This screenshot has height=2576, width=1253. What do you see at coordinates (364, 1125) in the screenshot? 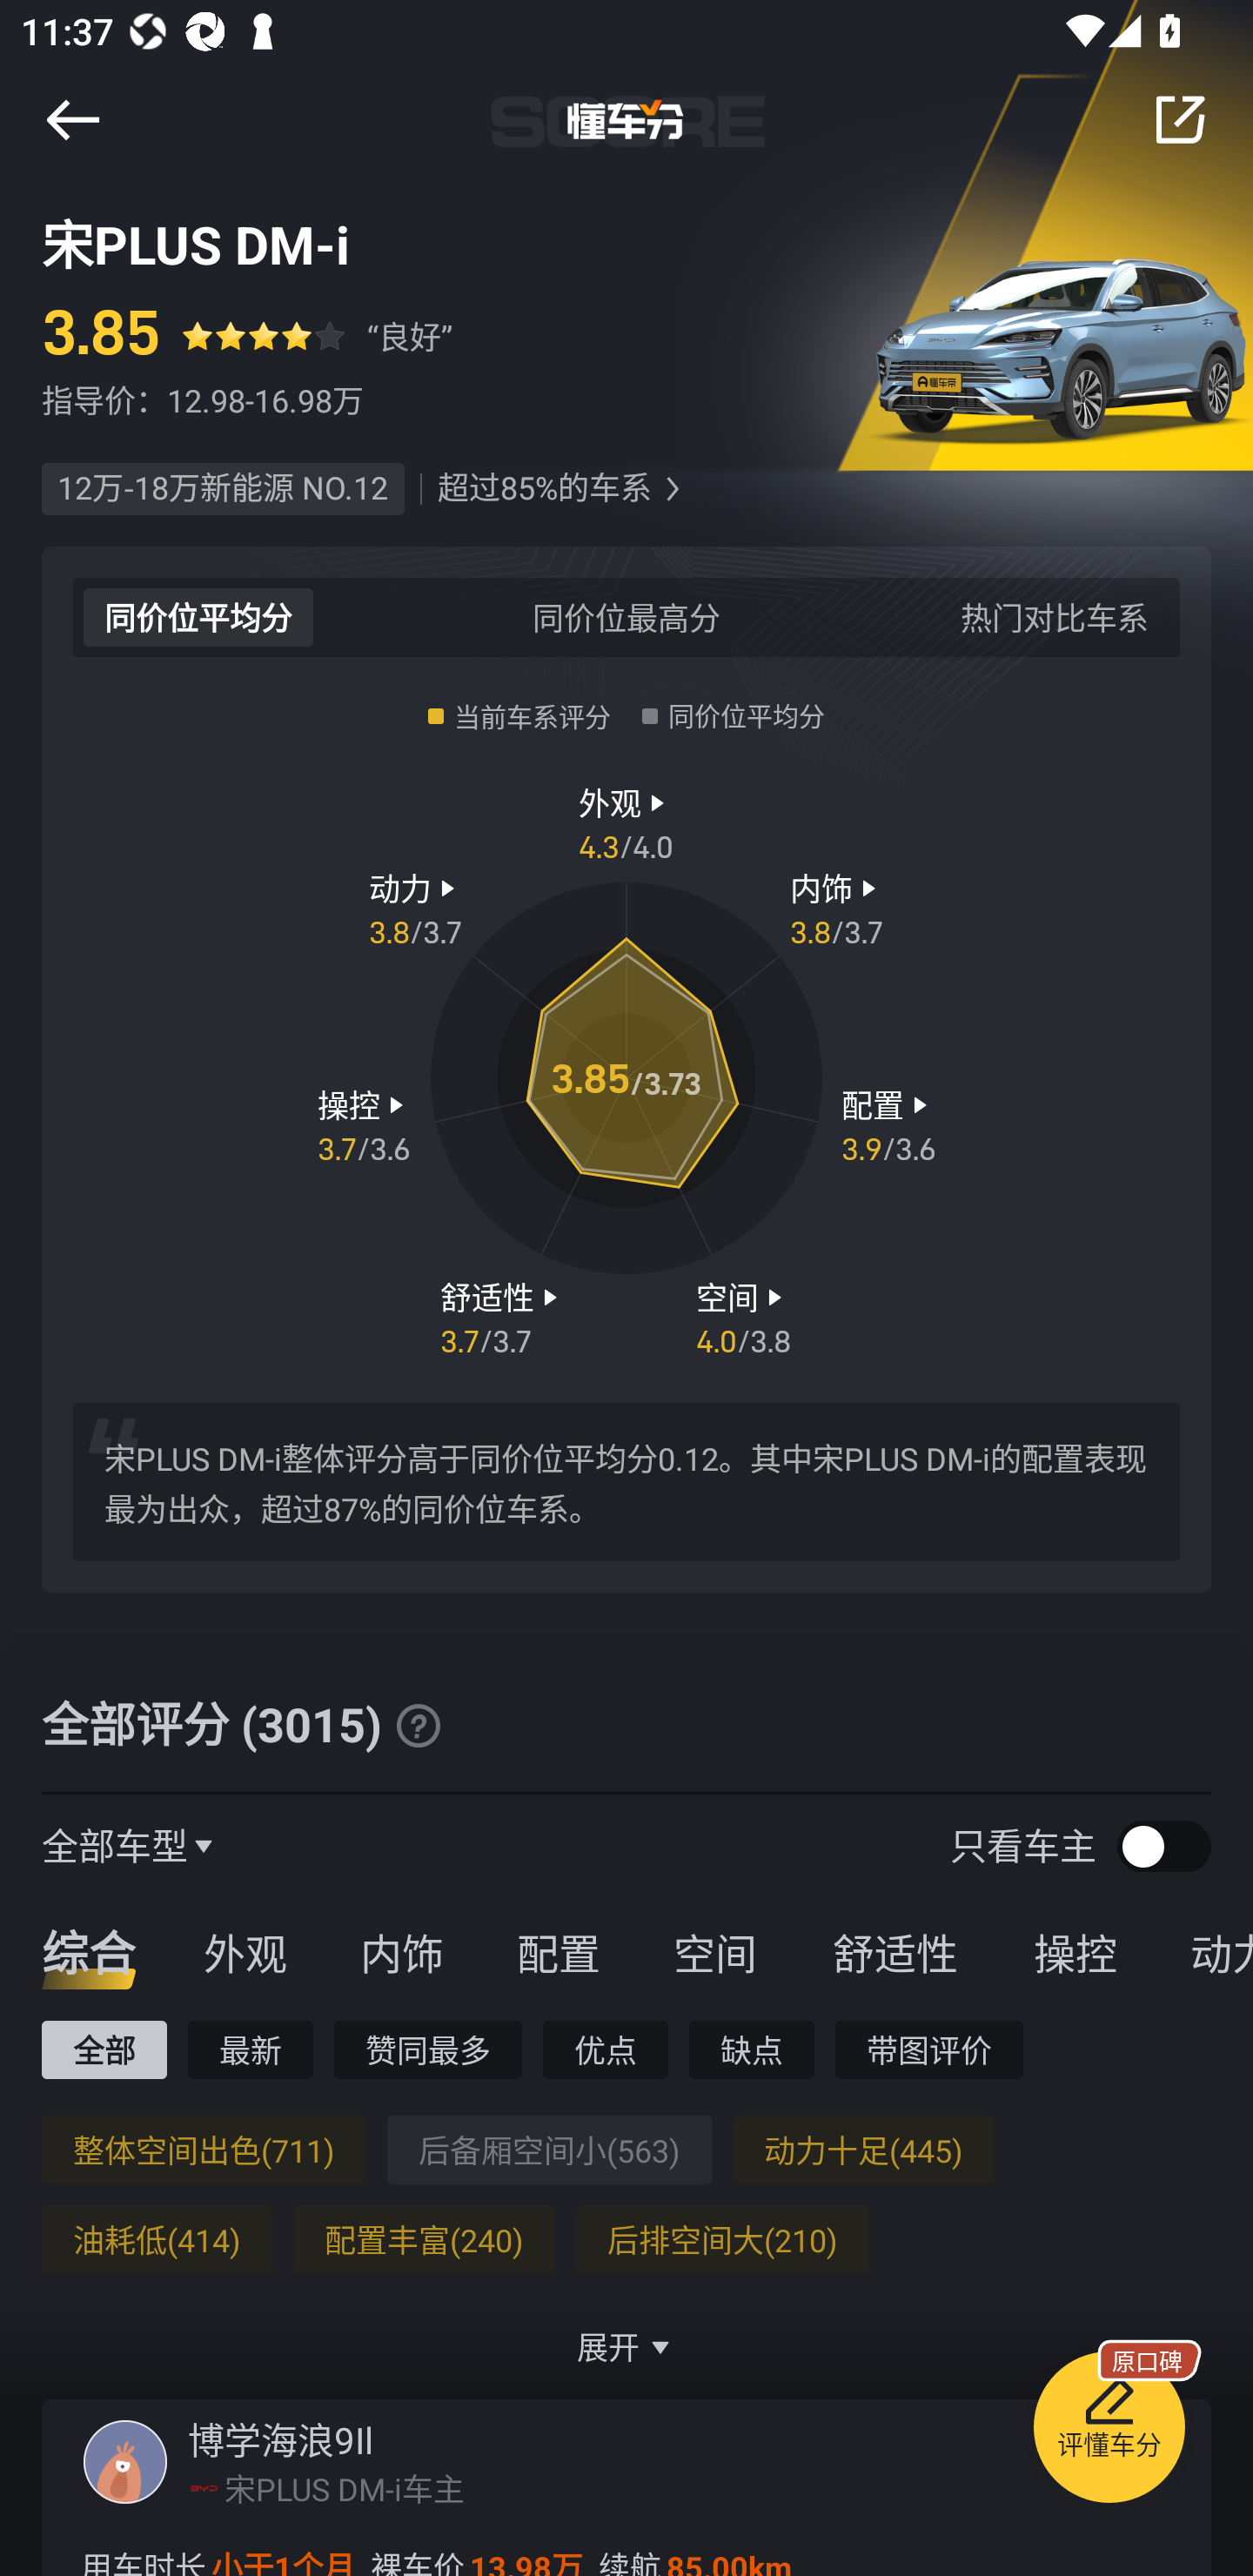
I see `操控  3.7 / 3.6` at bounding box center [364, 1125].